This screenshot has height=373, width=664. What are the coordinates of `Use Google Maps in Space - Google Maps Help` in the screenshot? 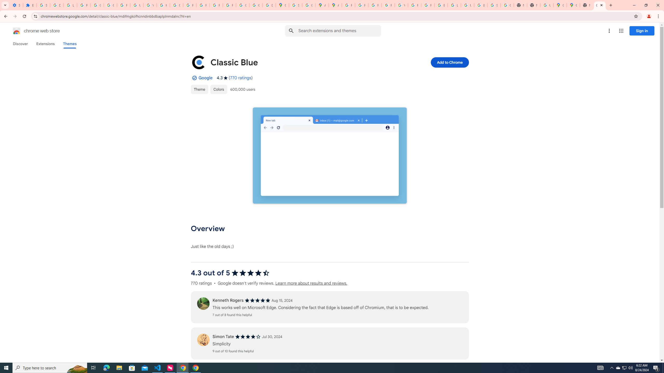 It's located at (547, 5).